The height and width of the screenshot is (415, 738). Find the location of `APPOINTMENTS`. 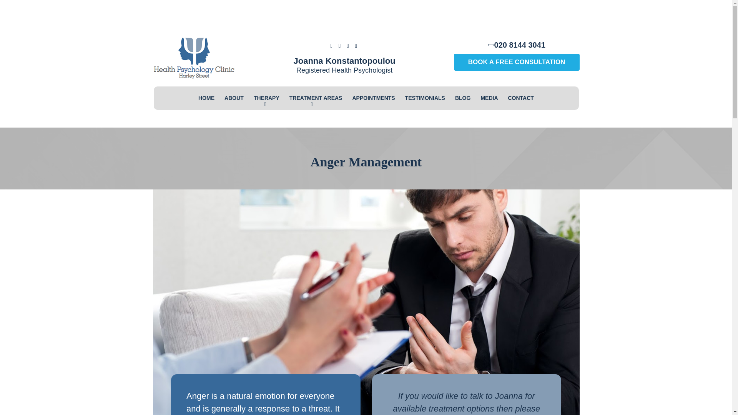

APPOINTMENTS is located at coordinates (373, 98).